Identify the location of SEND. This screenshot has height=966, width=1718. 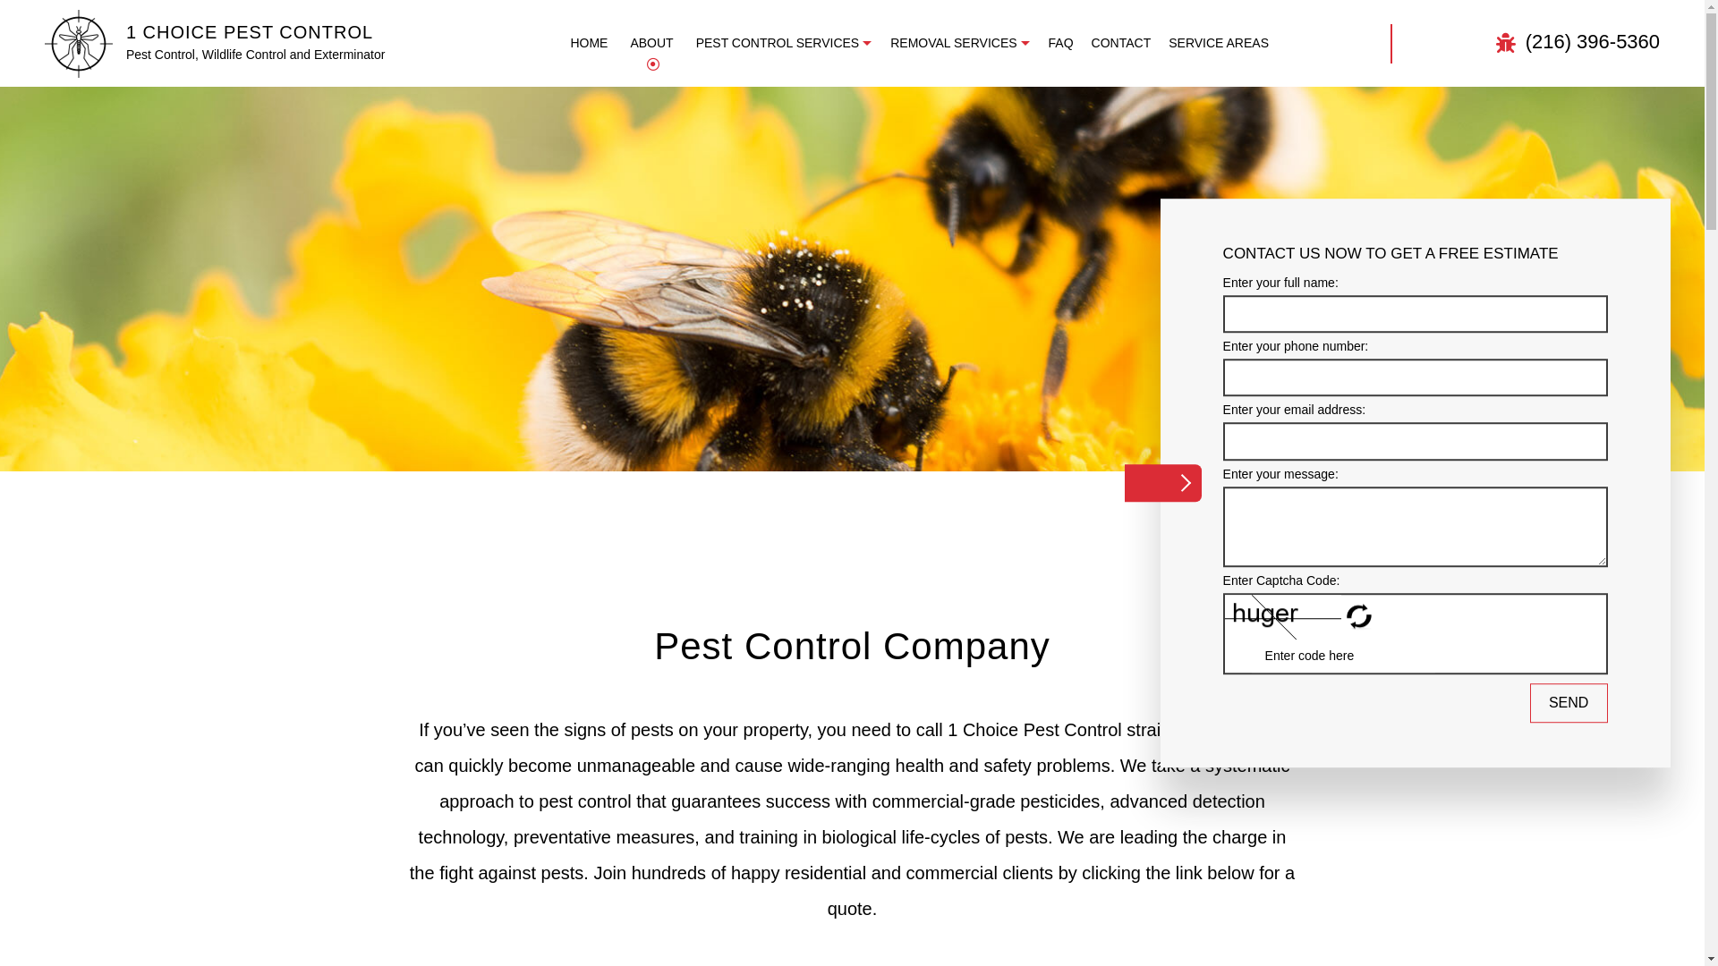
(1569, 703).